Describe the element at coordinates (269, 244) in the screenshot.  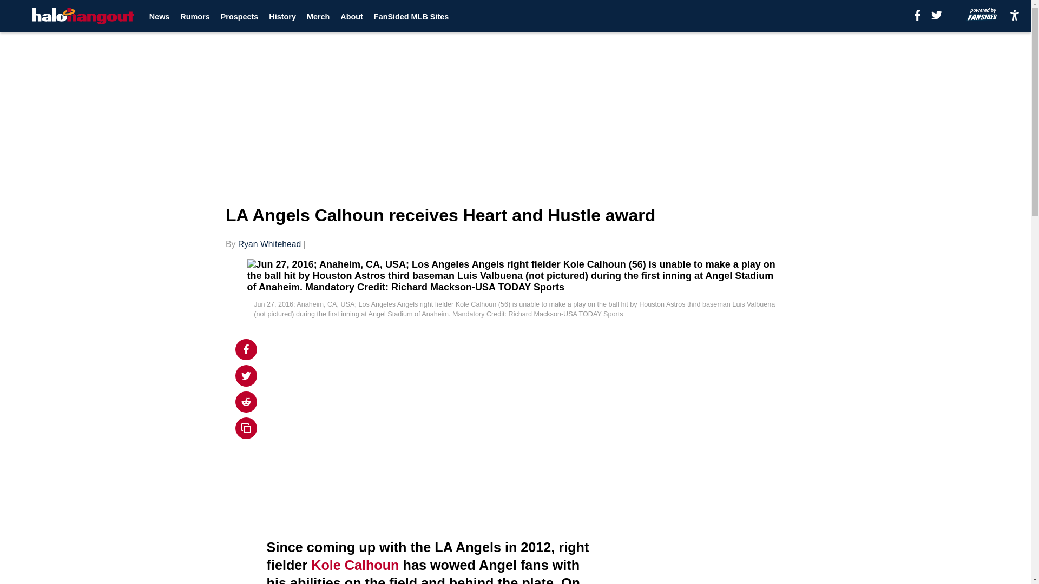
I see `Ryan Whitehead` at that location.